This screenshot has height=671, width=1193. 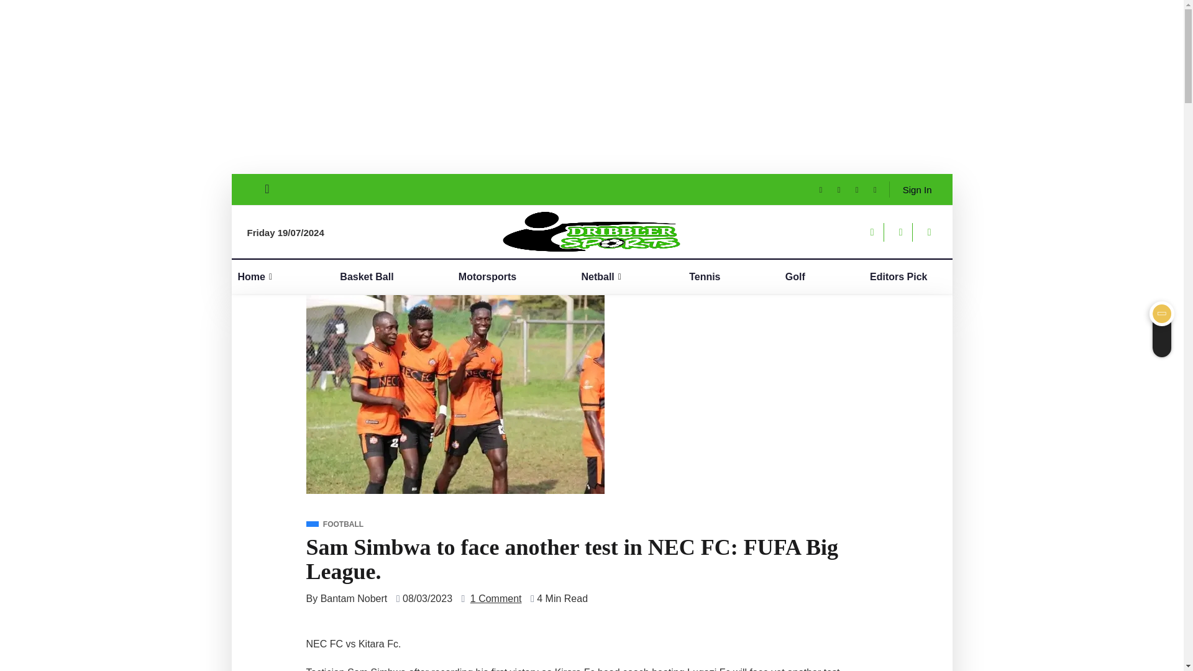 I want to click on Tennis, so click(x=713, y=276).